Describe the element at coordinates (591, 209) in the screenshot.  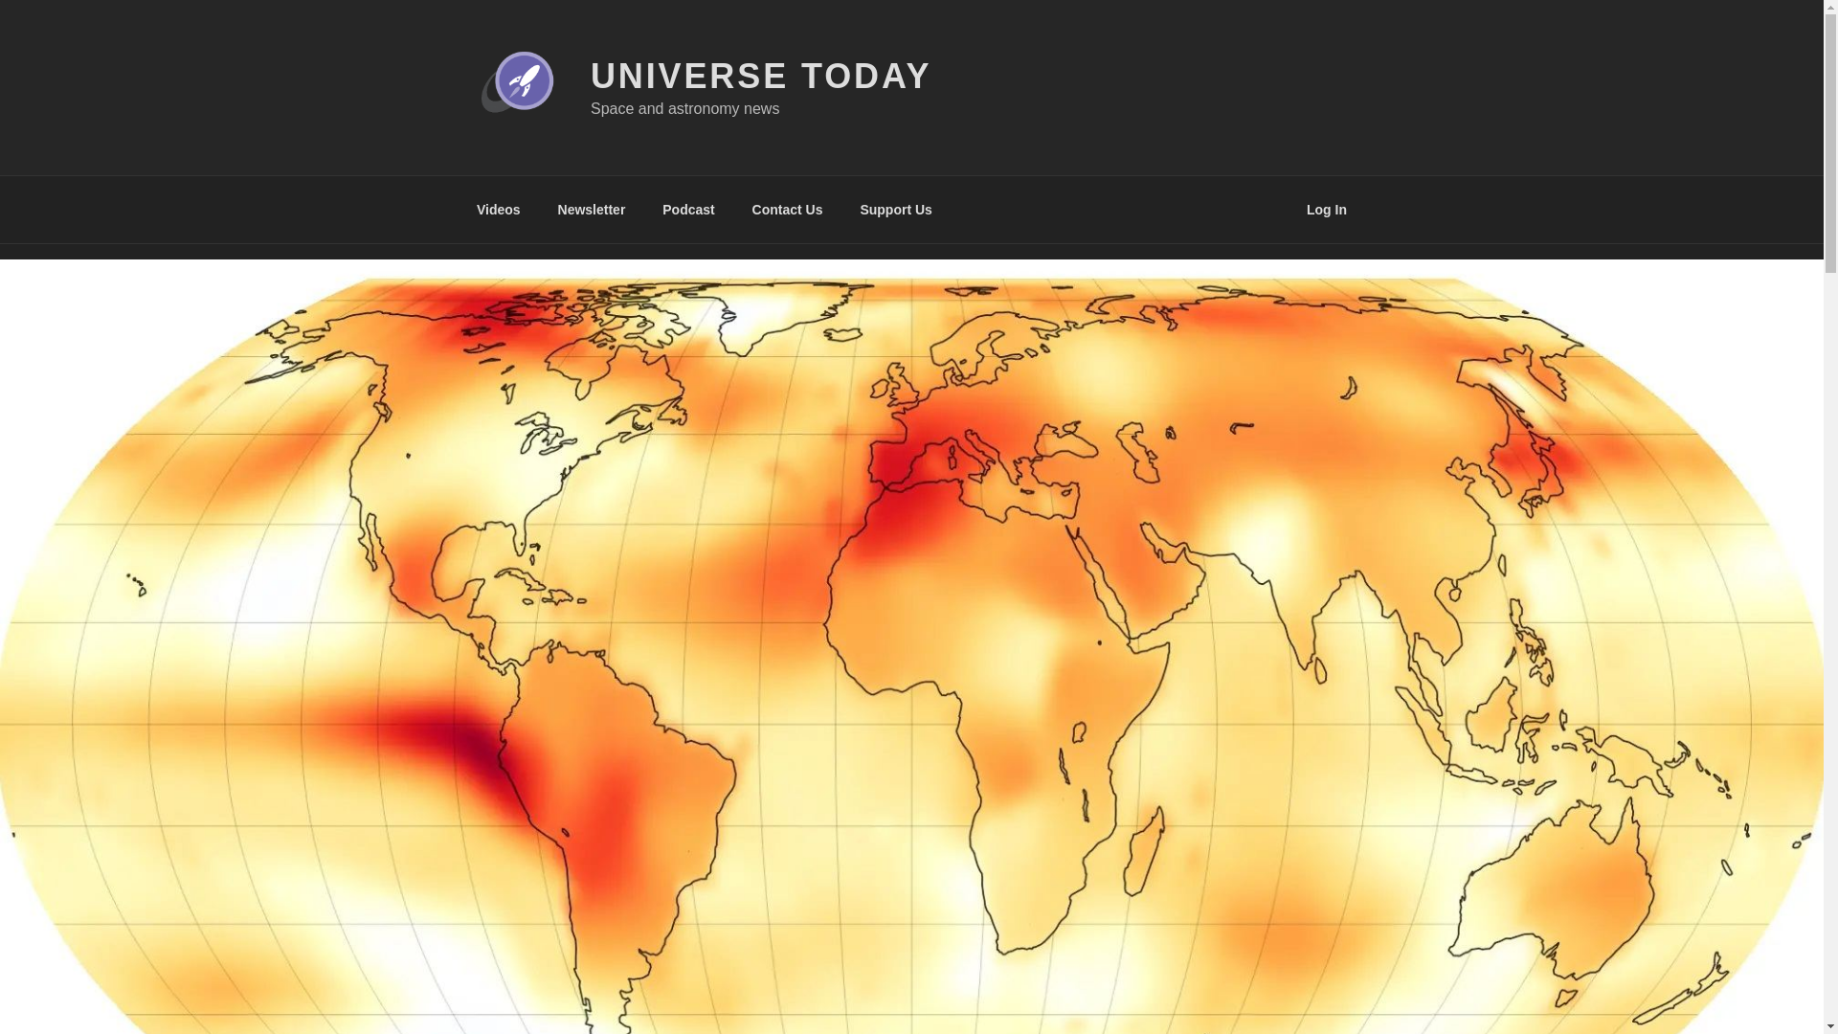
I see `Newsletter` at that location.